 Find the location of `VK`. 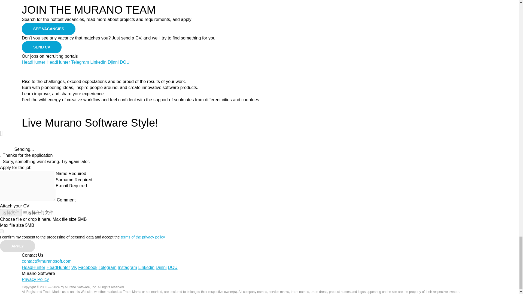

VK is located at coordinates (74, 267).